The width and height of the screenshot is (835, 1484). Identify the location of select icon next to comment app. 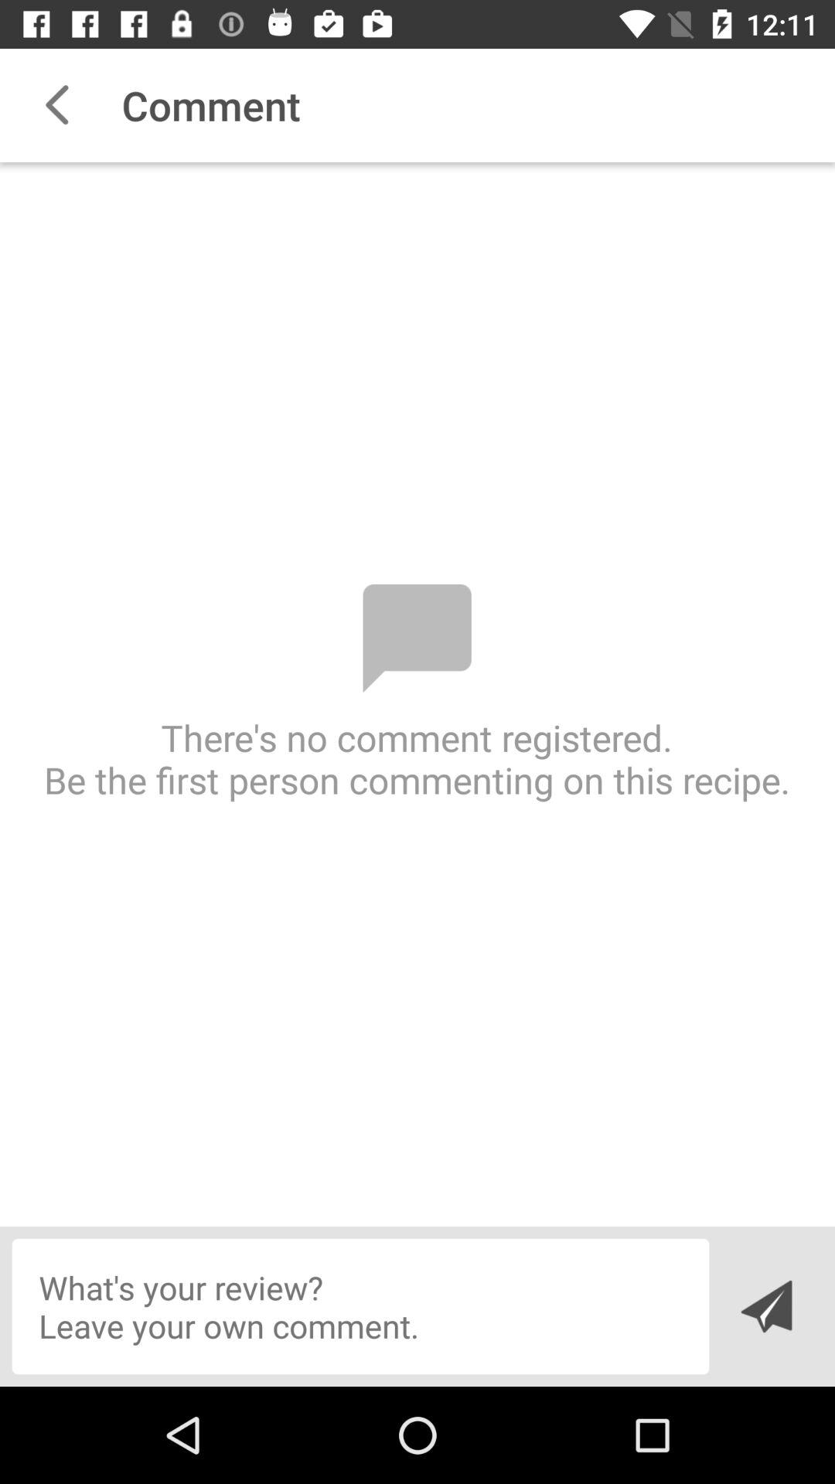
(56, 105).